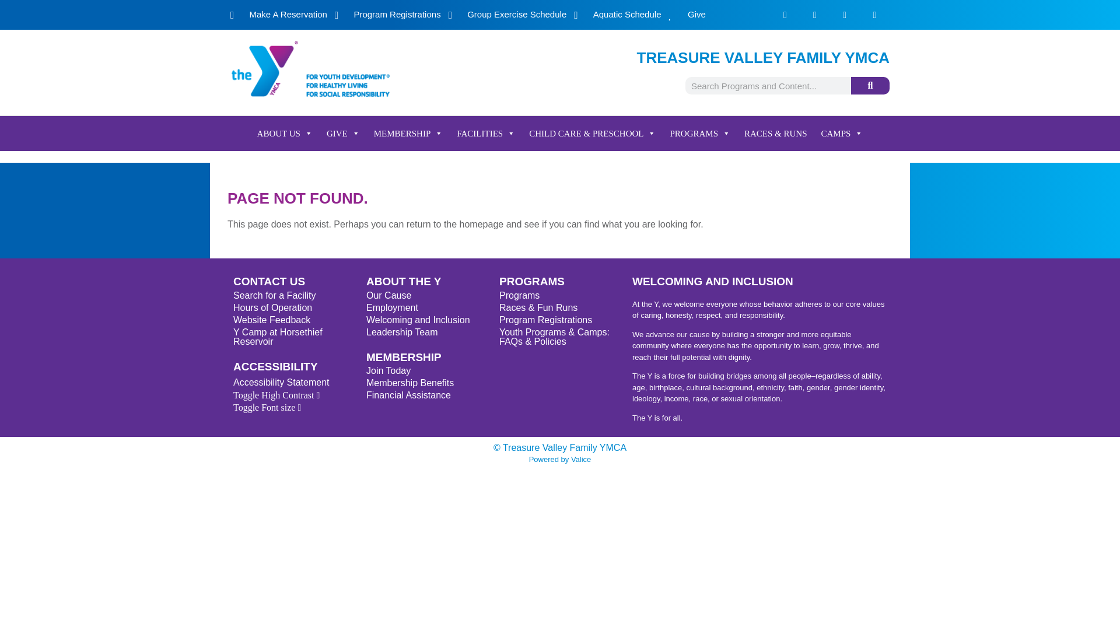 Image resolution: width=1120 pixels, height=630 pixels. Describe the element at coordinates (279, 15) in the screenshot. I see `Make A Reservation` at that location.